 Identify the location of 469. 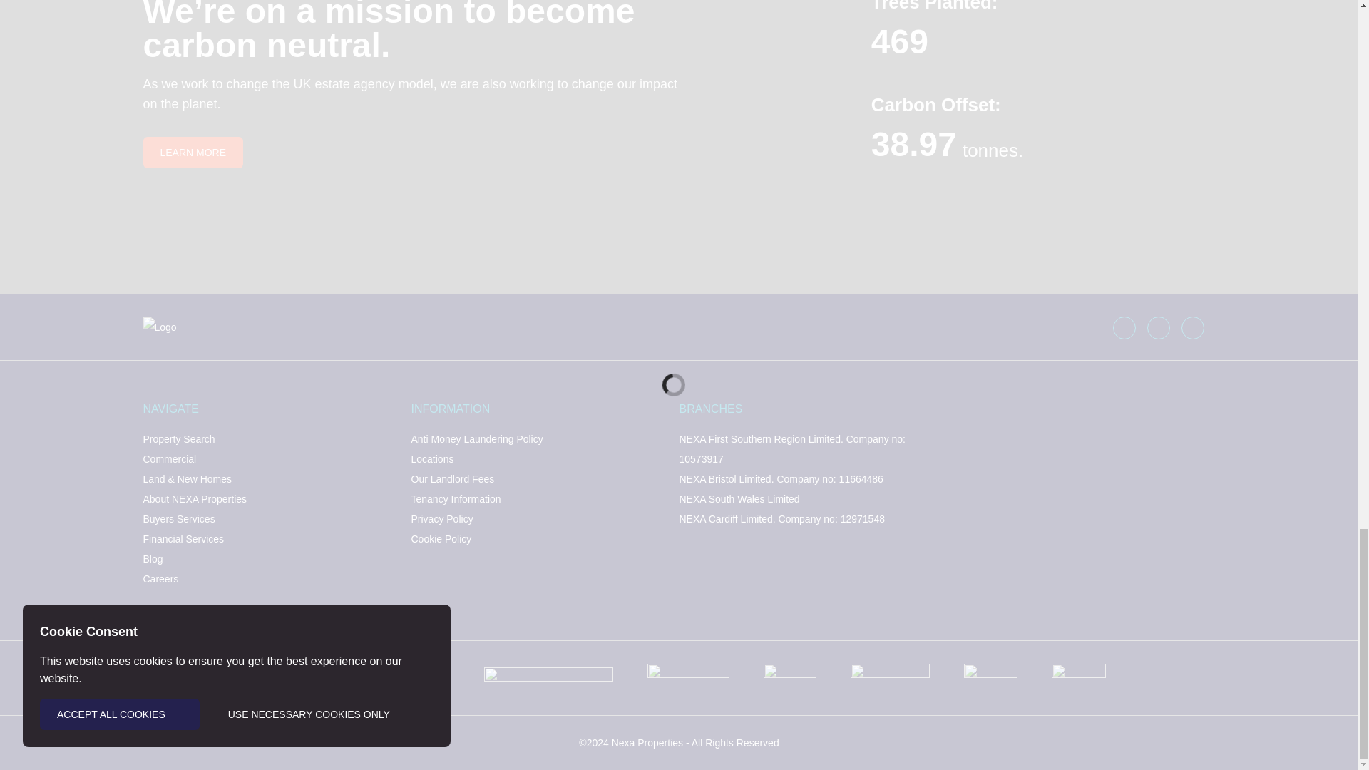
(899, 41).